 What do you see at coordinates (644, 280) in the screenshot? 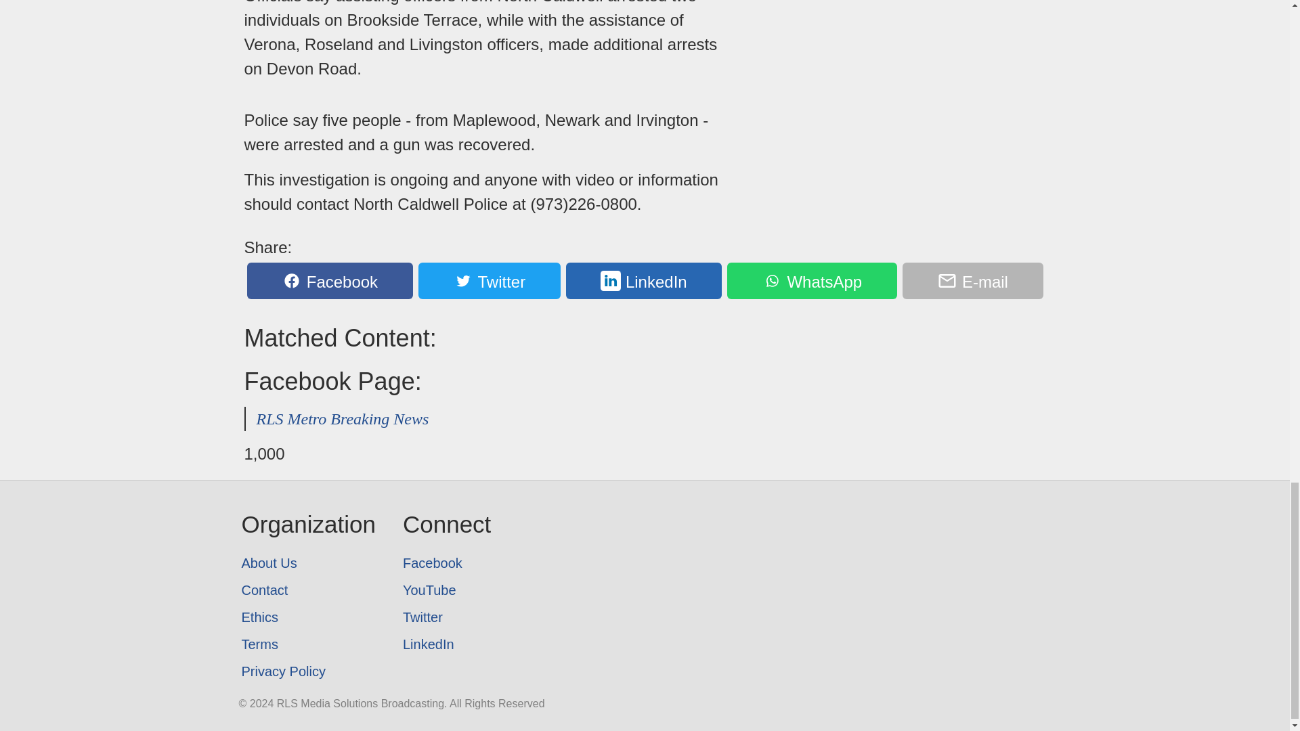
I see `LinkedIn` at bounding box center [644, 280].